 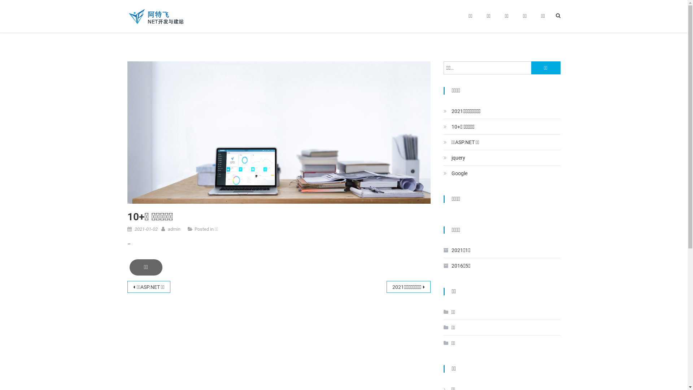 What do you see at coordinates (146, 229) in the screenshot?
I see `2021-01-02` at bounding box center [146, 229].